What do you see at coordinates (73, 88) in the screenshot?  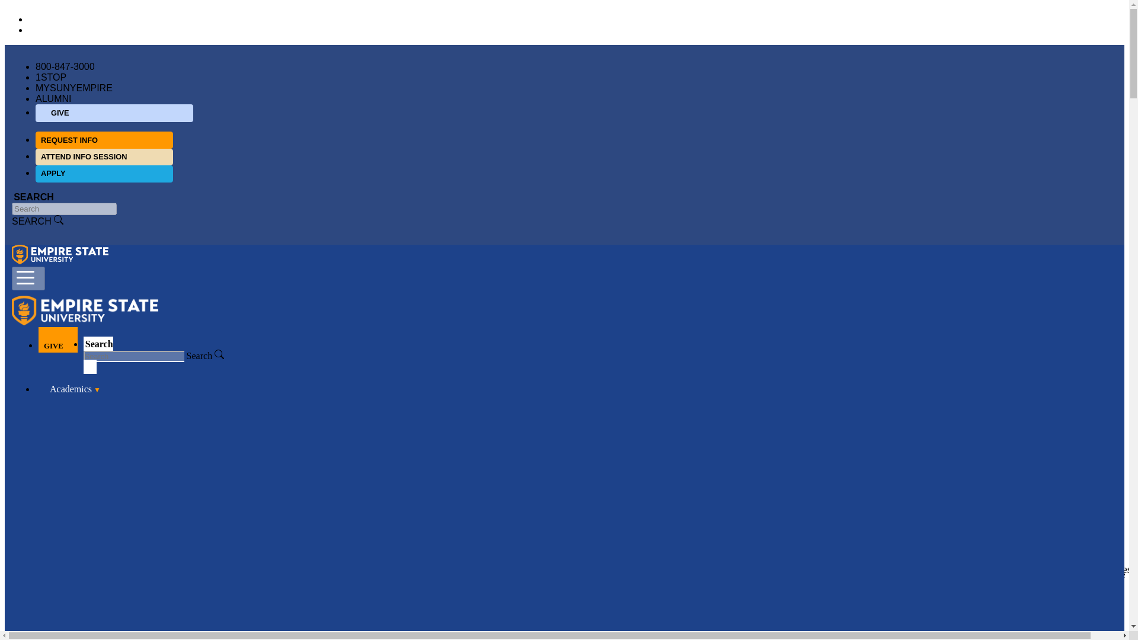 I see `MYSUNYEMPIRE` at bounding box center [73, 88].